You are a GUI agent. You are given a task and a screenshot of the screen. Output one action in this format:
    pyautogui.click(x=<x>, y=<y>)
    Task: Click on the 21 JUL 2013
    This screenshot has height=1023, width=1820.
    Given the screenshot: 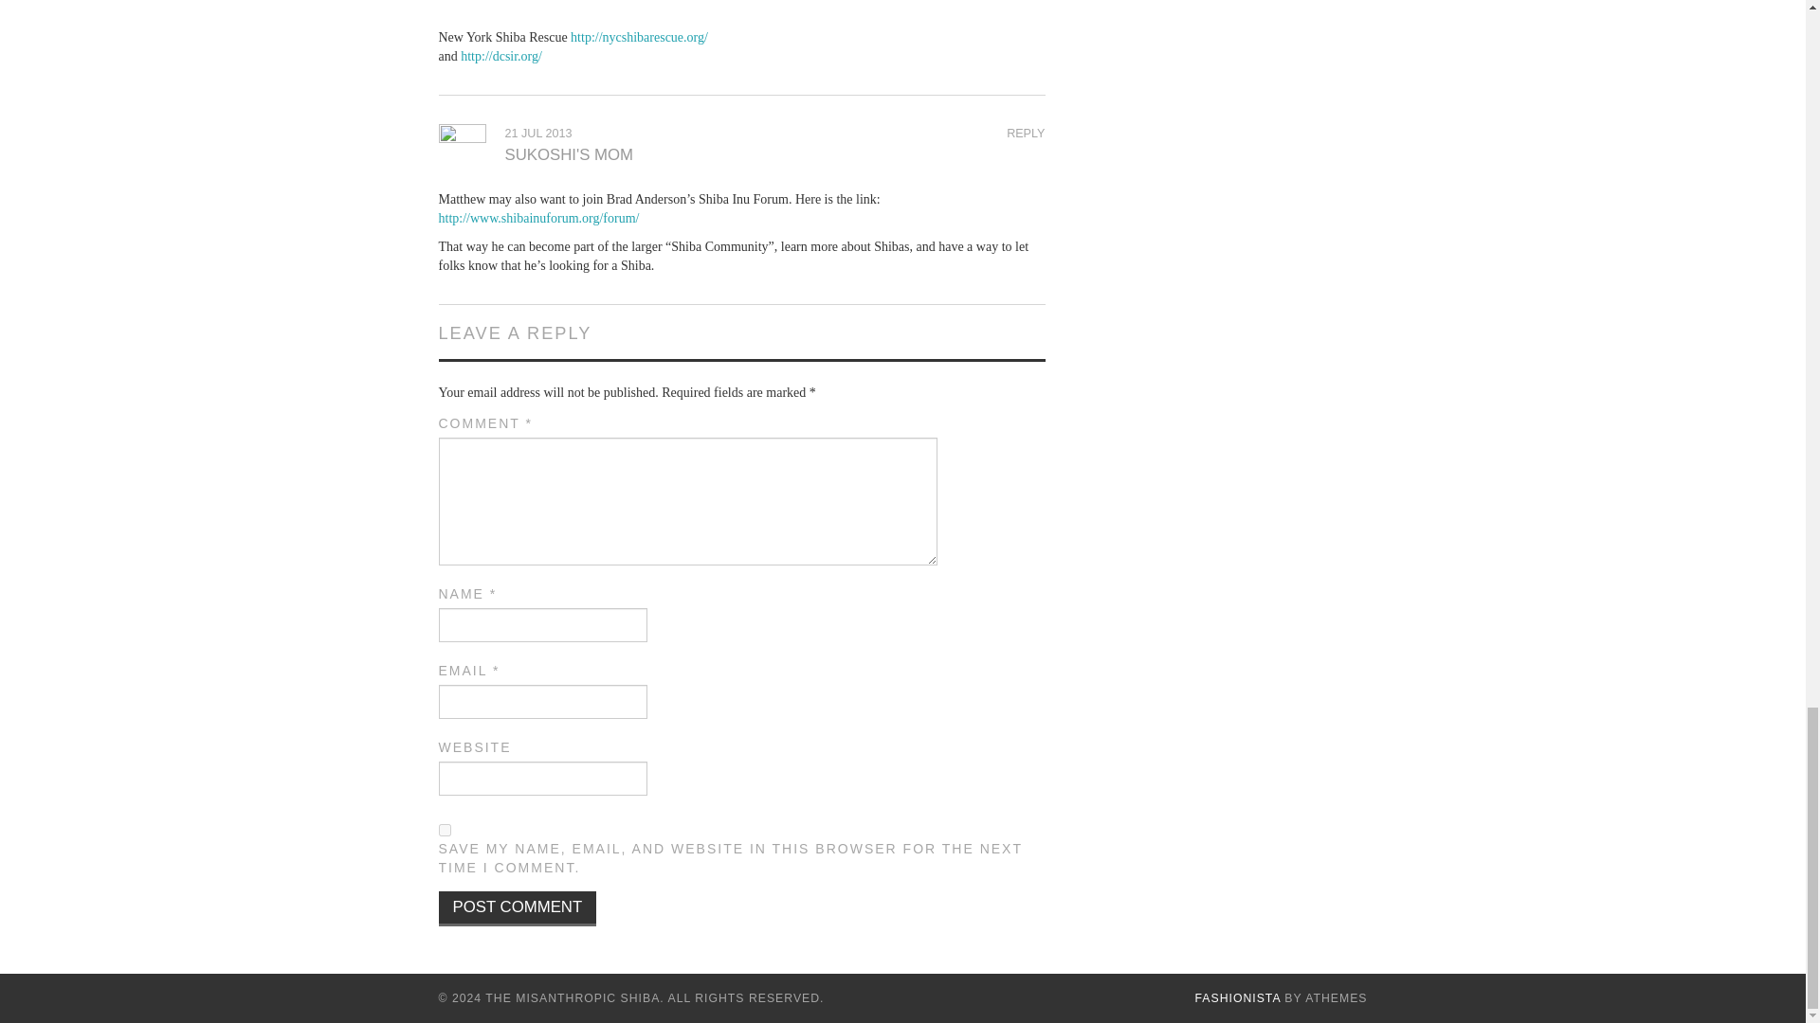 What is the action you would take?
    pyautogui.click(x=537, y=133)
    